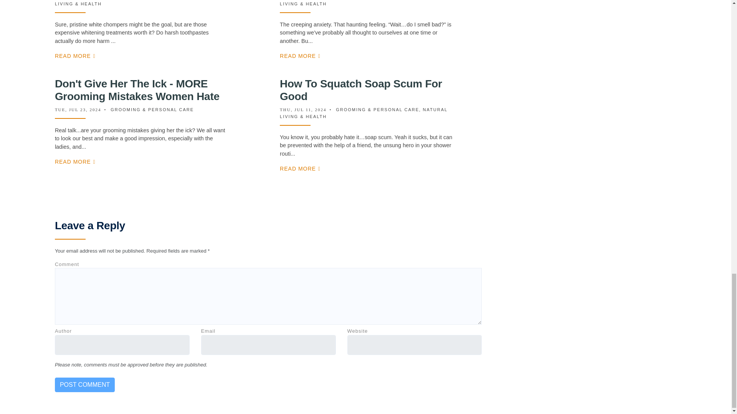 This screenshot has width=737, height=414. Describe the element at coordinates (300, 56) in the screenshot. I see `READ MORE` at that location.